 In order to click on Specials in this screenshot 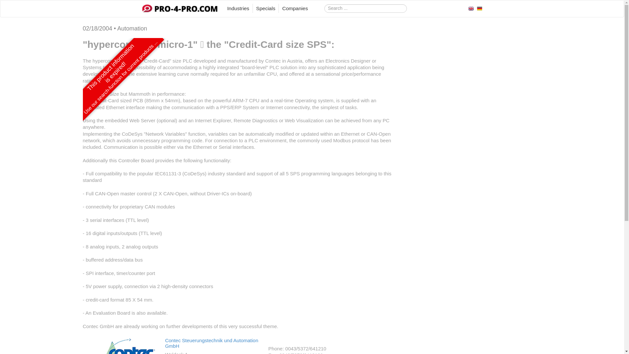, I will do `click(265, 9)`.